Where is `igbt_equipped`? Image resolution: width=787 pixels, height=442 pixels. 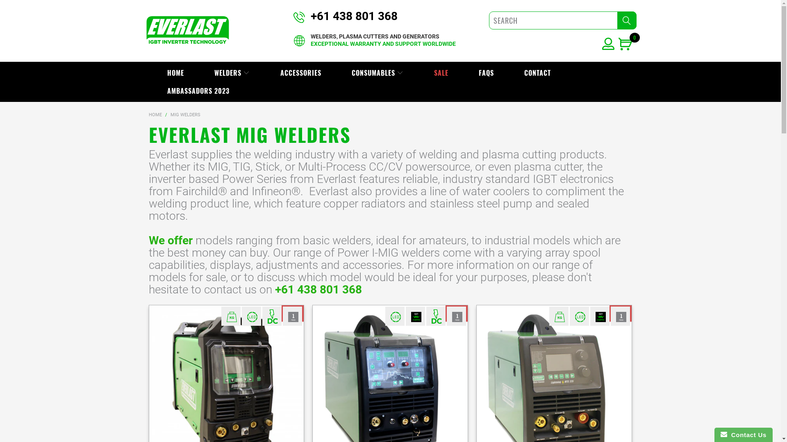
igbt_equipped is located at coordinates (416, 317).